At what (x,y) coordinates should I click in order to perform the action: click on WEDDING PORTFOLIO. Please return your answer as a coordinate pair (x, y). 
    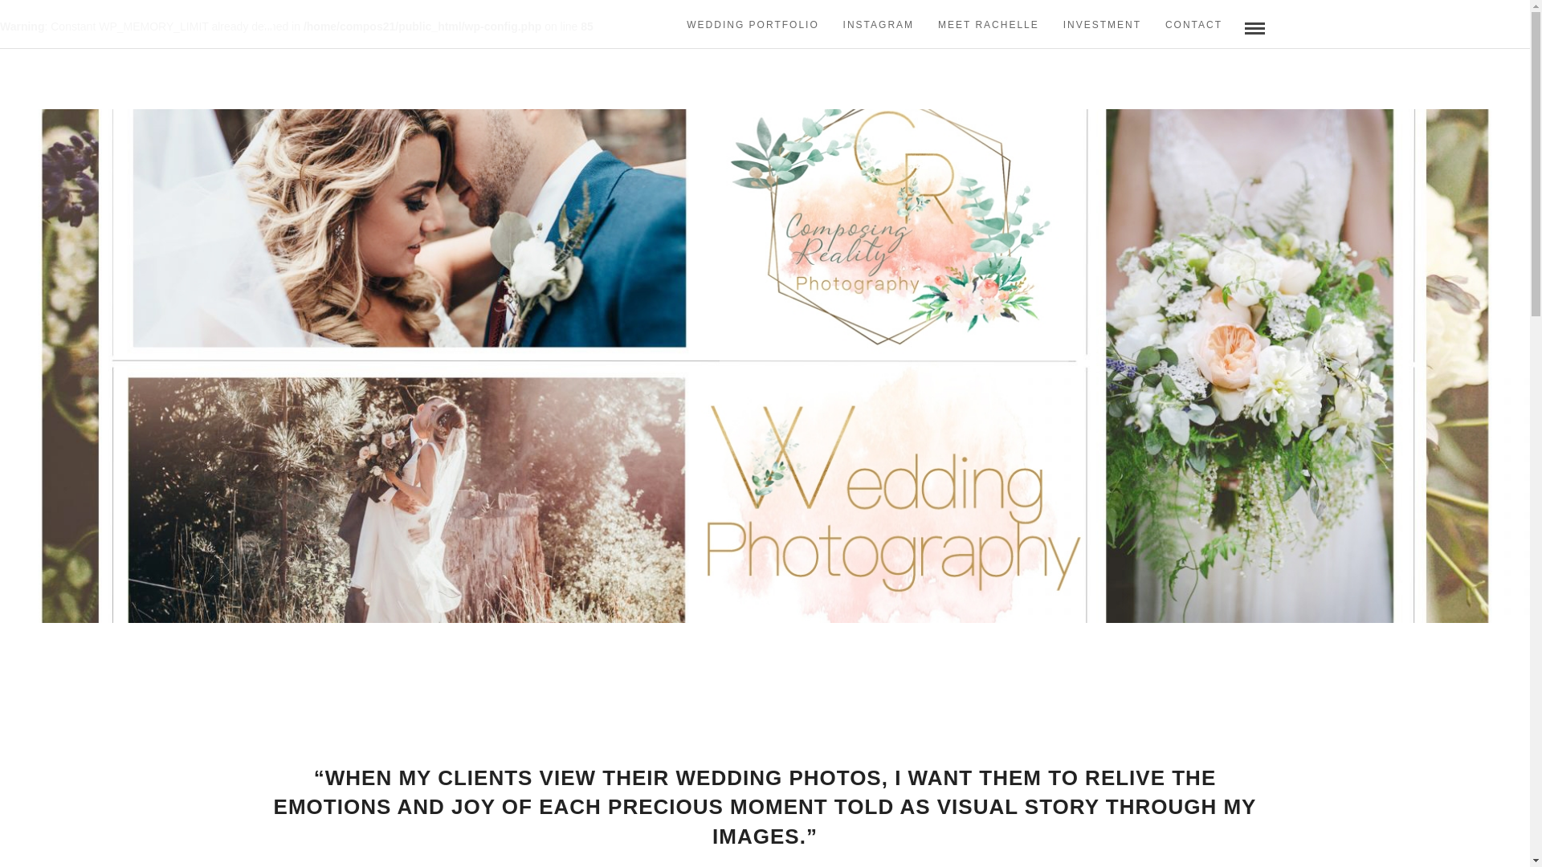
    Looking at the image, I should click on (753, 25).